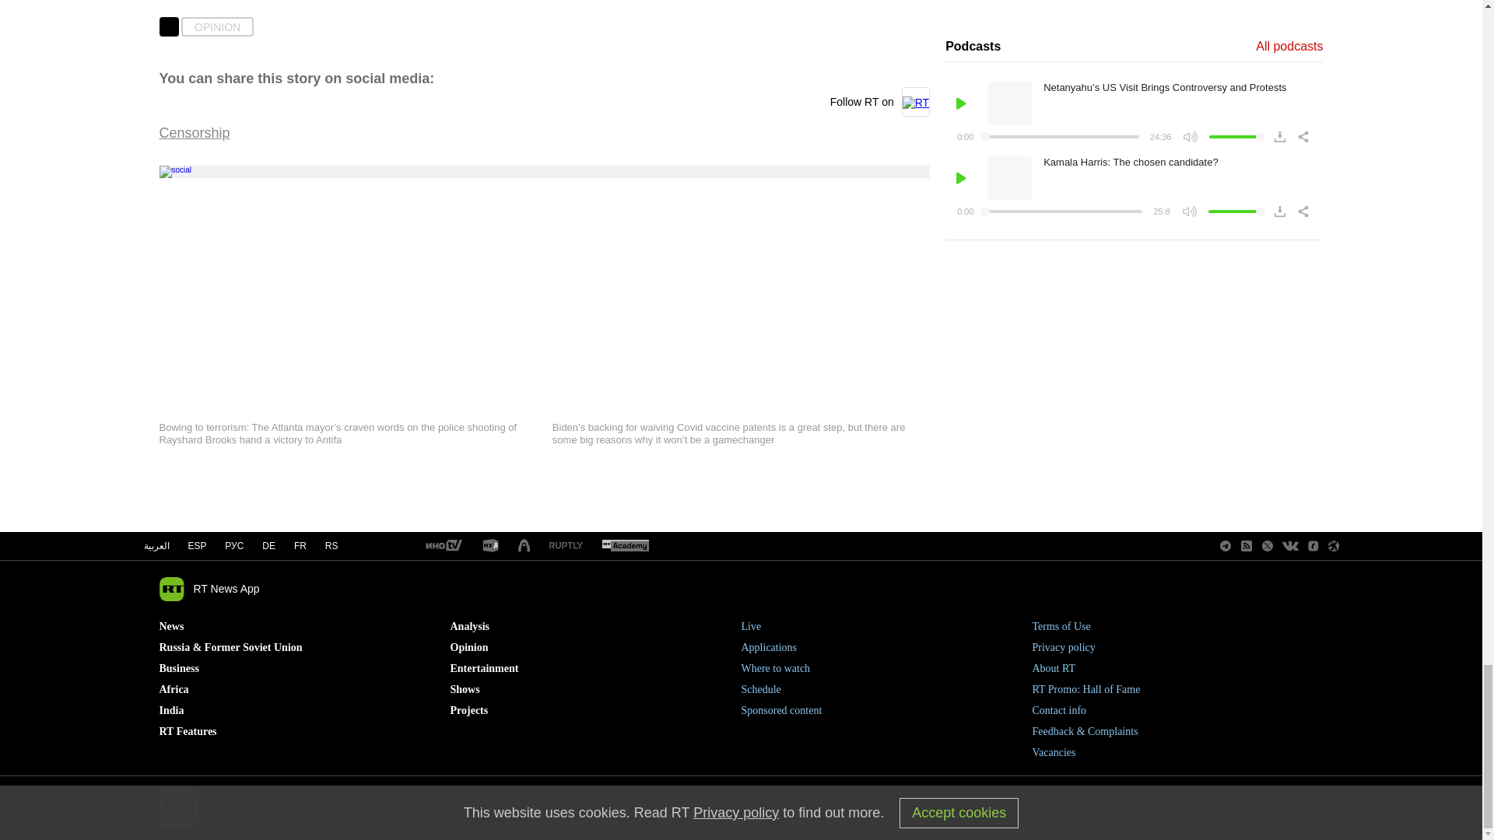  Describe the element at coordinates (566, 546) in the screenshot. I see `RT ` at that location.